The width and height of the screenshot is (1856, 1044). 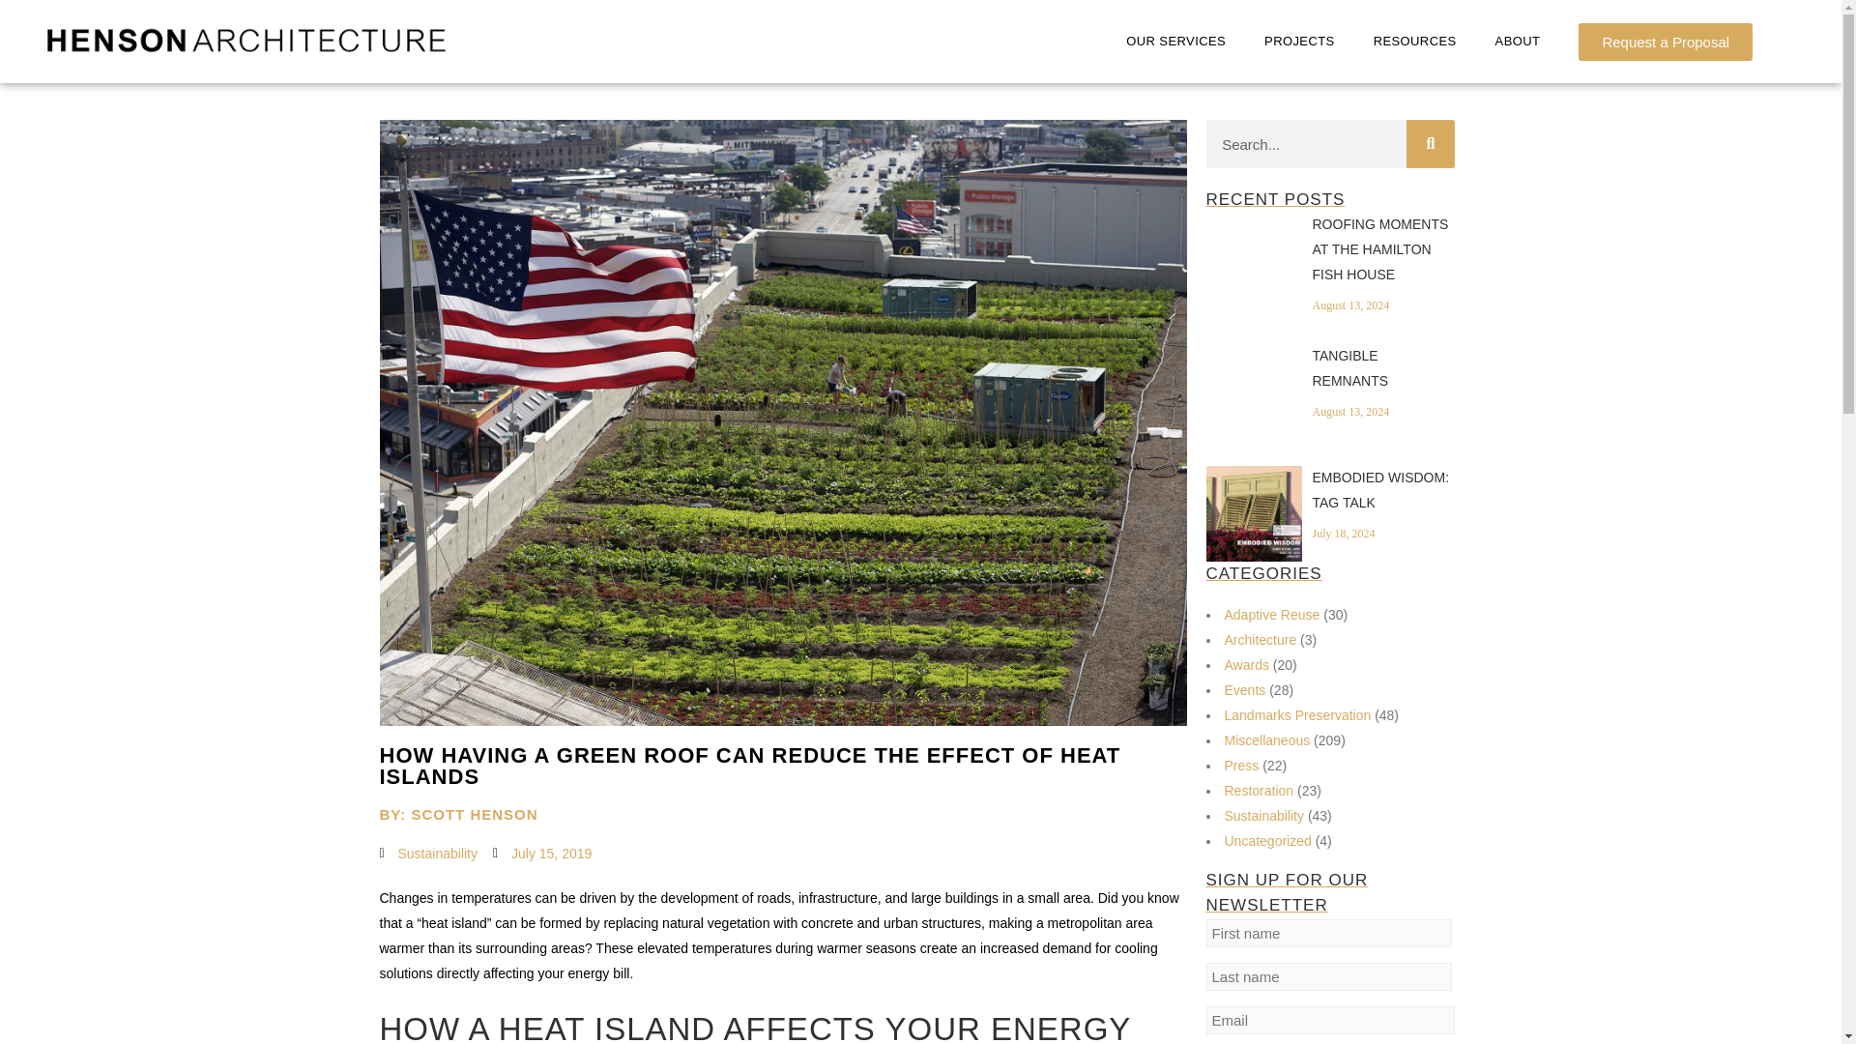 What do you see at coordinates (1175, 41) in the screenshot?
I see `OUR SERVICES` at bounding box center [1175, 41].